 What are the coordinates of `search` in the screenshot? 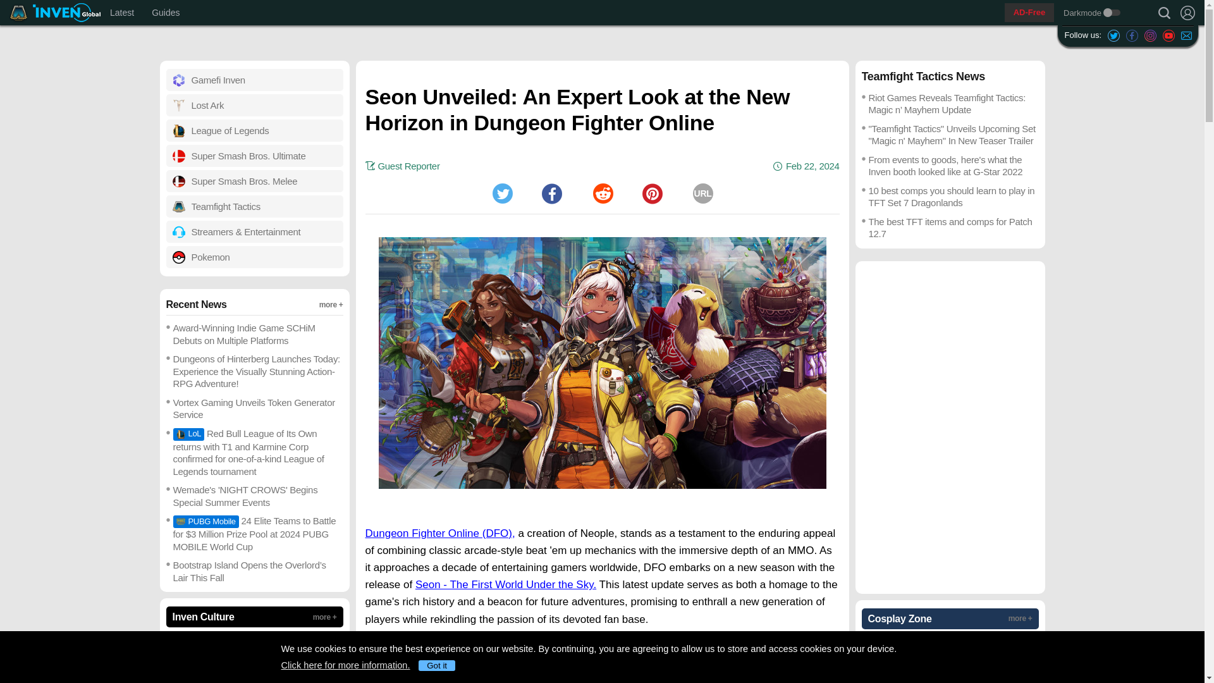 It's located at (145, 13).